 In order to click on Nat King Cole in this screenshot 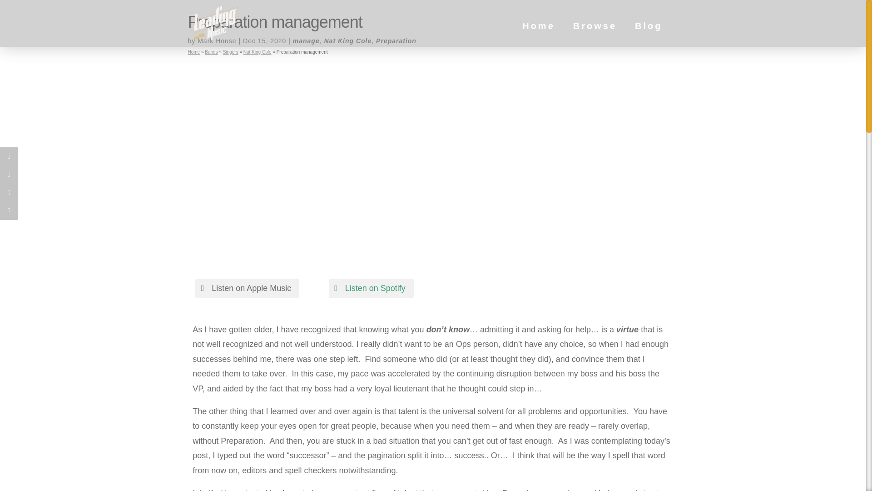, I will do `click(348, 41)`.